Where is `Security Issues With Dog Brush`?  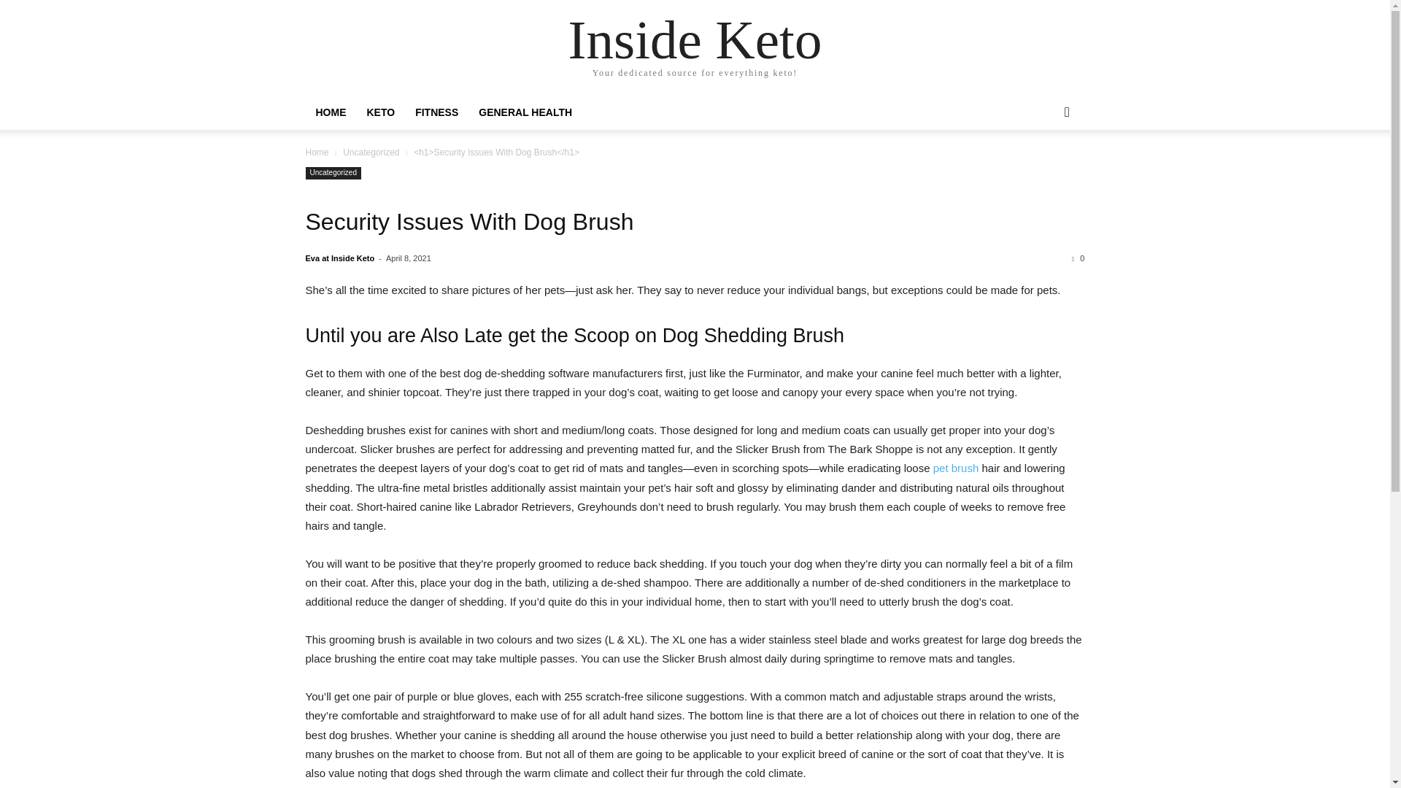 Security Issues With Dog Brush is located at coordinates (695, 222).